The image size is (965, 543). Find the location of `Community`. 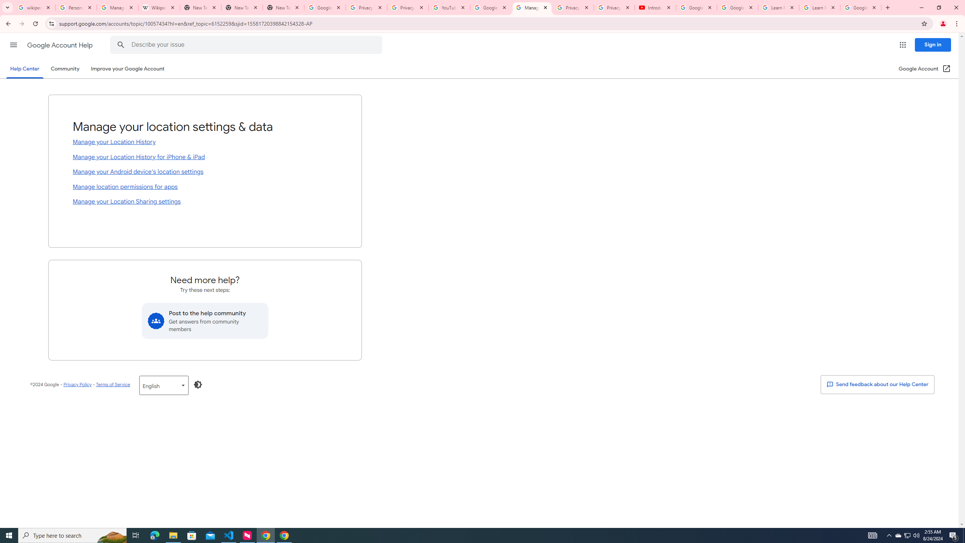

Community is located at coordinates (65, 69).